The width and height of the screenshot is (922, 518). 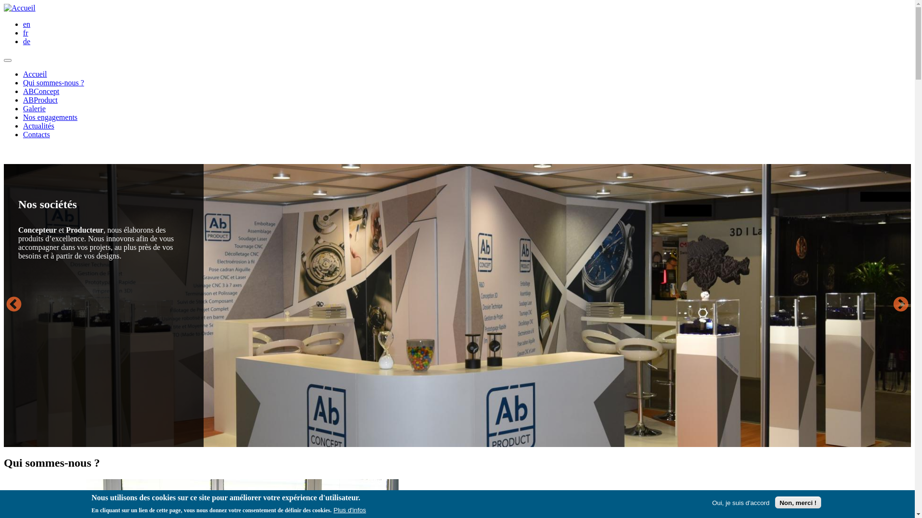 I want to click on de, so click(x=27, y=41).